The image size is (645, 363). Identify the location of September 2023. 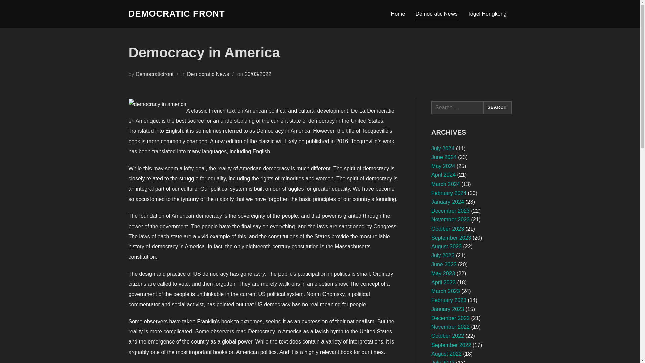
(451, 238).